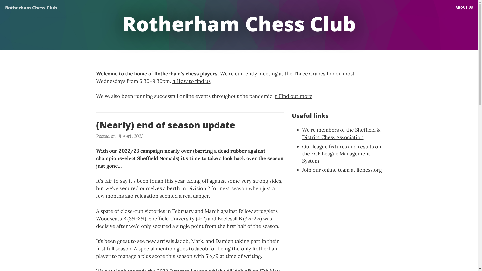 This screenshot has width=482, height=271. What do you see at coordinates (336, 157) in the screenshot?
I see `ECF League Management System` at bounding box center [336, 157].